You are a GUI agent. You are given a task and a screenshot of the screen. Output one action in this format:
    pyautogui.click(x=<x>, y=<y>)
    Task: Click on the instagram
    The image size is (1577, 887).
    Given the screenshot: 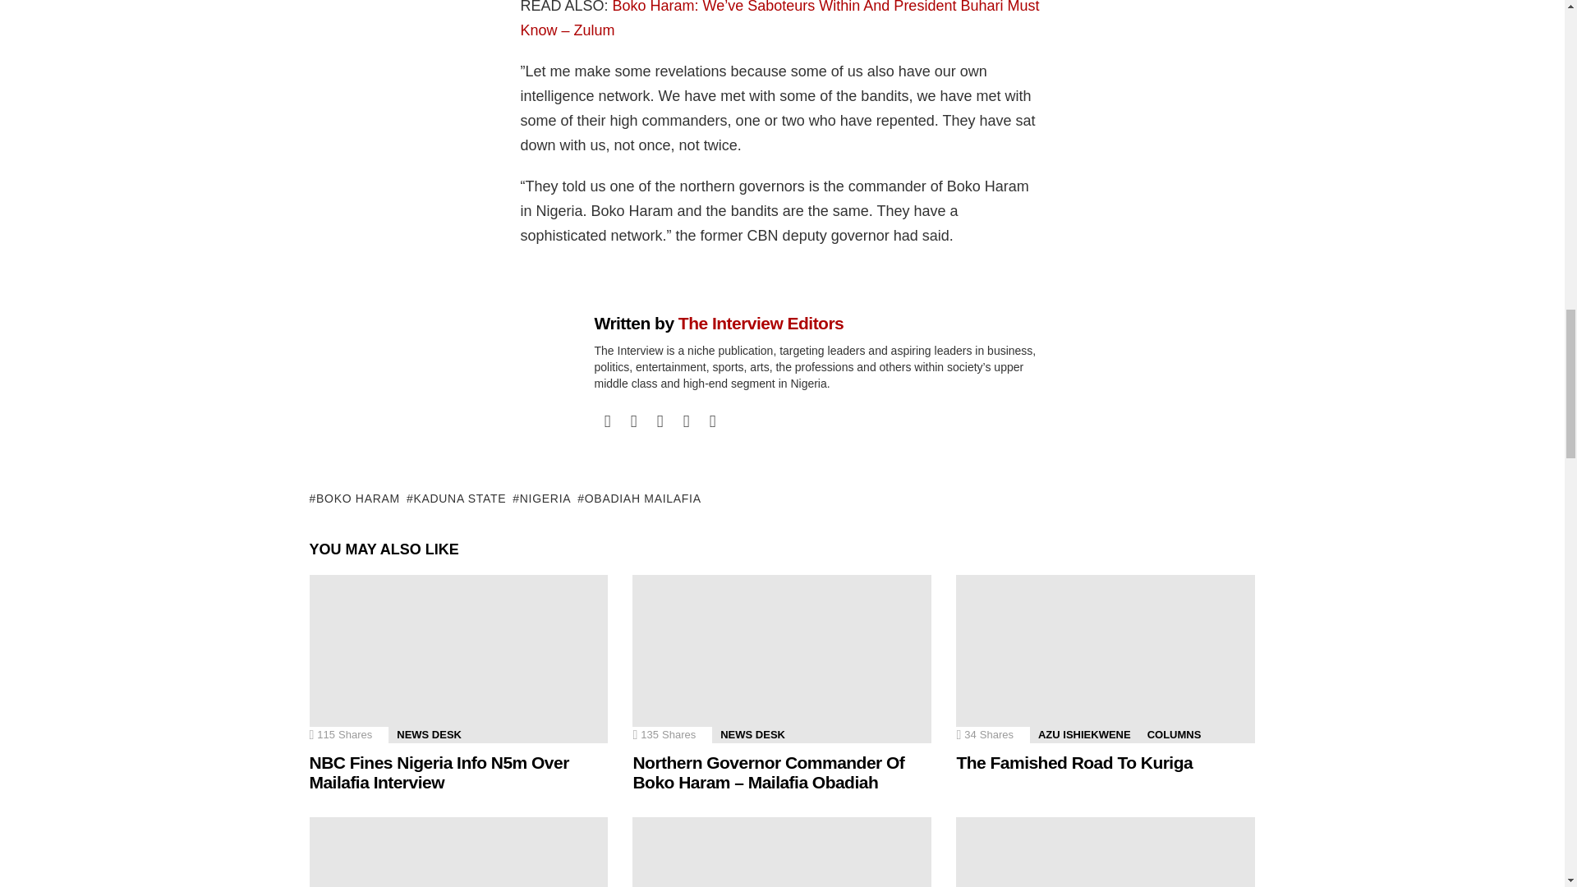 What is the action you would take?
    pyautogui.click(x=660, y=421)
    